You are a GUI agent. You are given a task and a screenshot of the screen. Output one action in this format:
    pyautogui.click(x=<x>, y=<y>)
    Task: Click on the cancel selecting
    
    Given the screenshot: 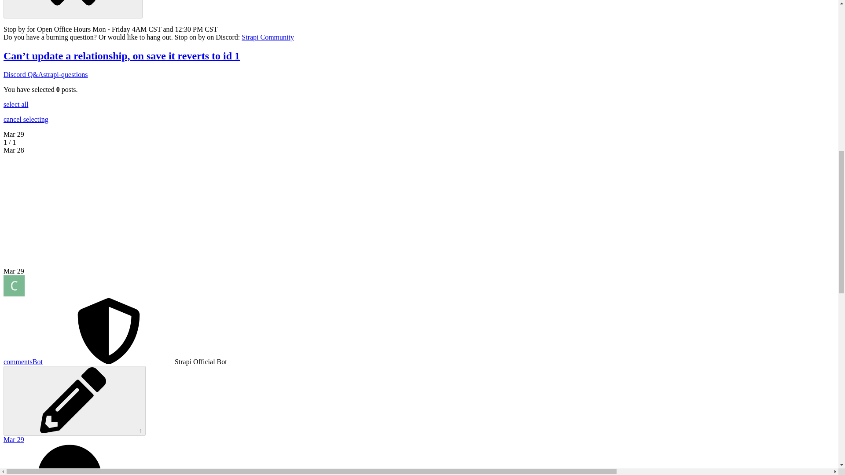 What is the action you would take?
    pyautogui.click(x=26, y=119)
    